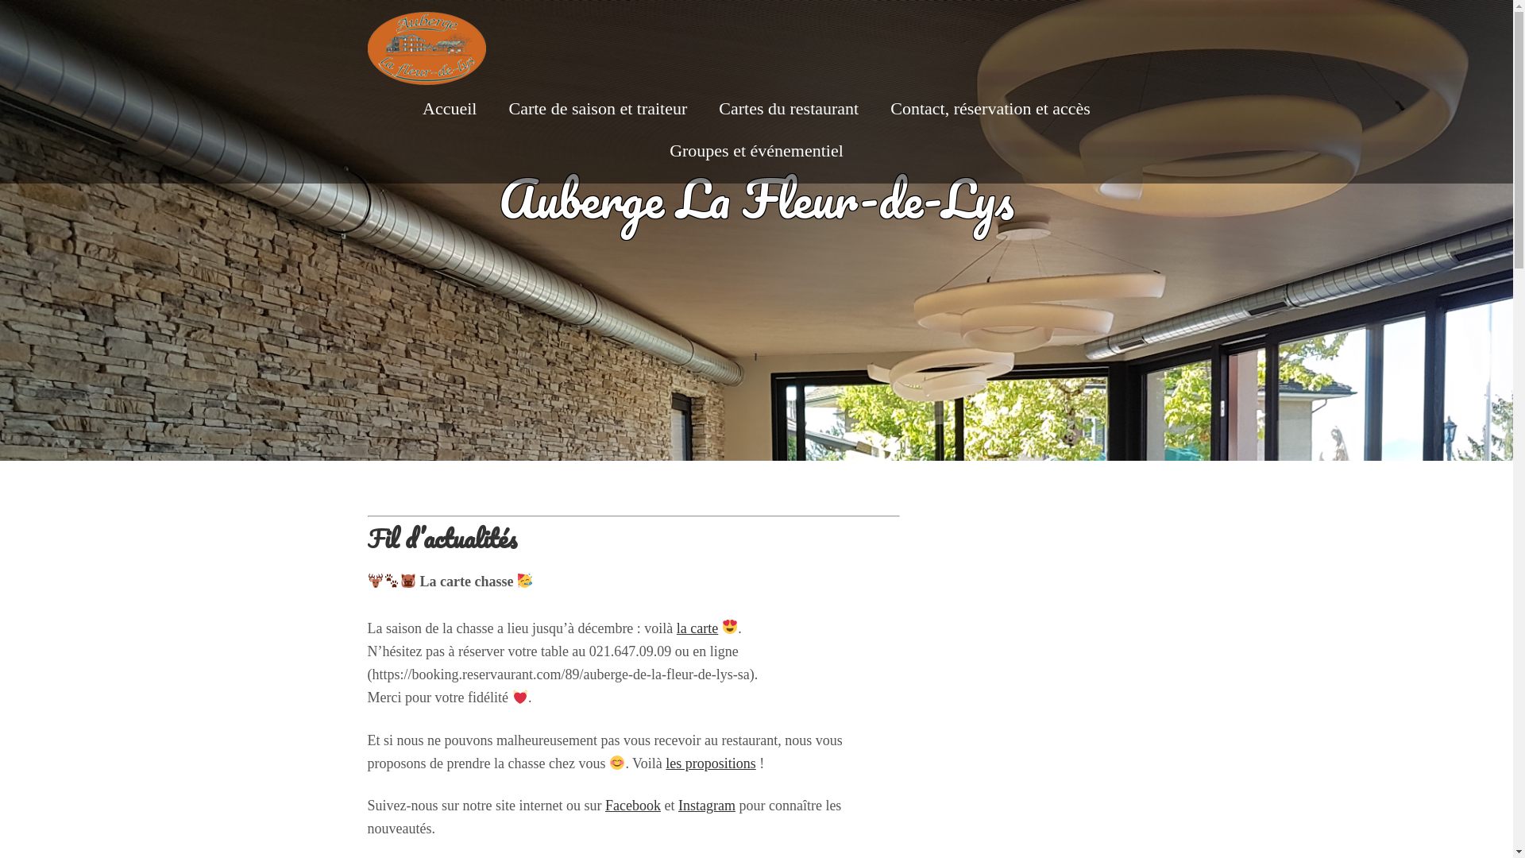  Describe the element at coordinates (707, 806) in the screenshot. I see `Instagram` at that location.